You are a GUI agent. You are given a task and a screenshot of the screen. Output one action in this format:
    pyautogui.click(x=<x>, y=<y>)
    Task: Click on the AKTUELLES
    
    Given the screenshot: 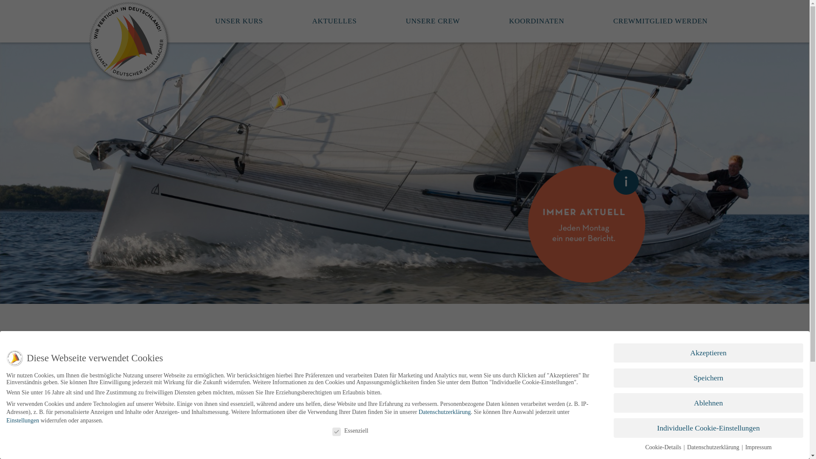 What is the action you would take?
    pyautogui.click(x=334, y=21)
    